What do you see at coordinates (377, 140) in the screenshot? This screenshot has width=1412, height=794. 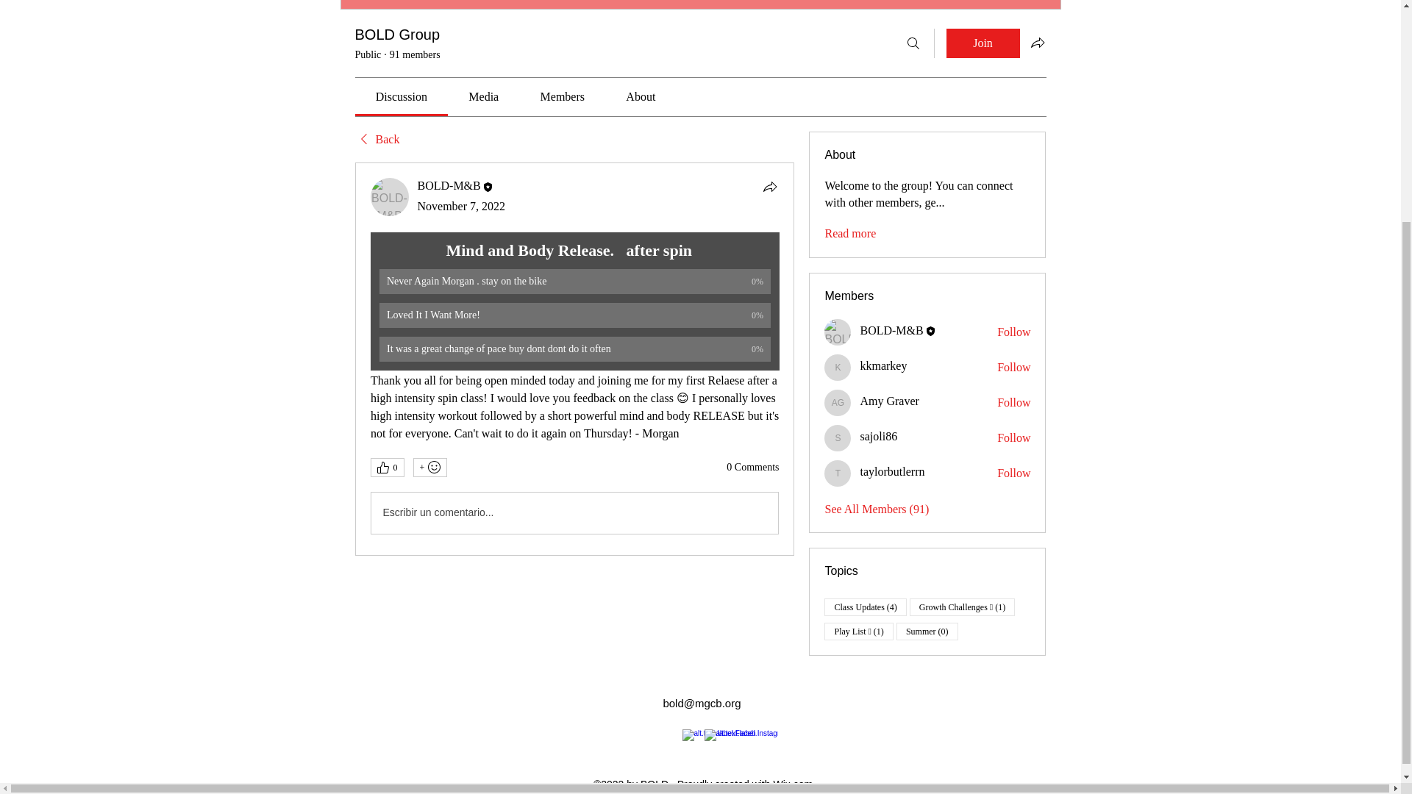 I see `Back` at bounding box center [377, 140].